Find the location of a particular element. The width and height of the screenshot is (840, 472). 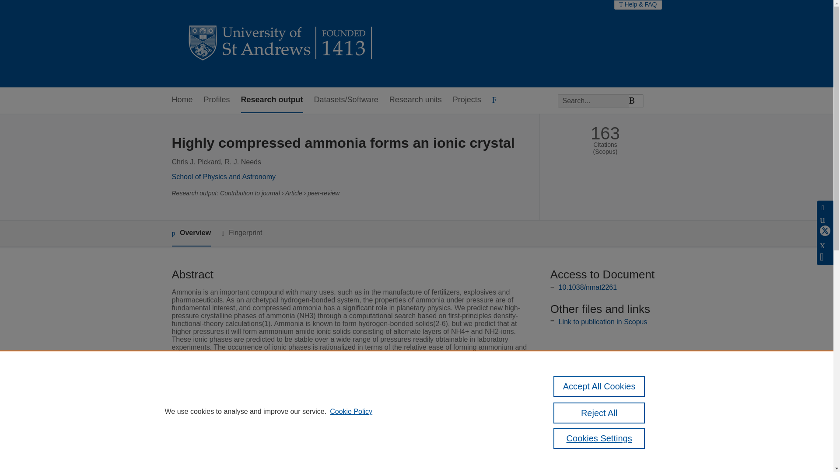

Nature Materials is located at coordinates (320, 423).